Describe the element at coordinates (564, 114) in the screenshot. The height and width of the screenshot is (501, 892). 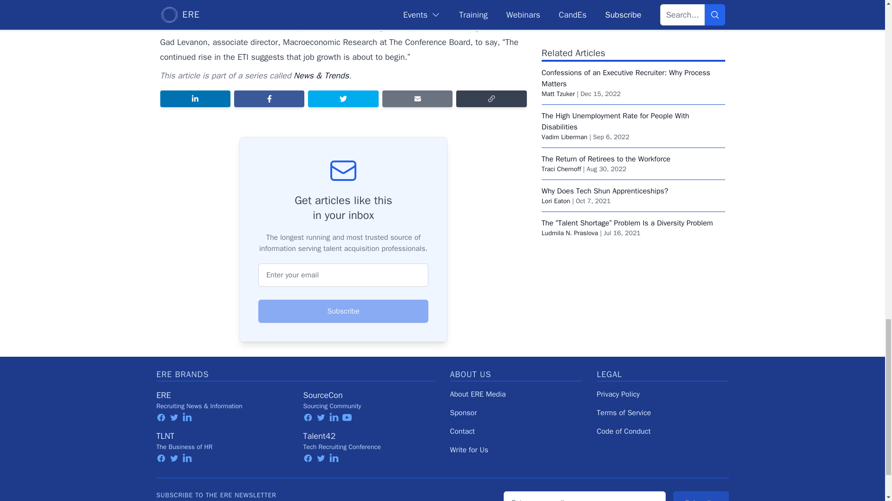
I see `Vadim Liberman` at that location.